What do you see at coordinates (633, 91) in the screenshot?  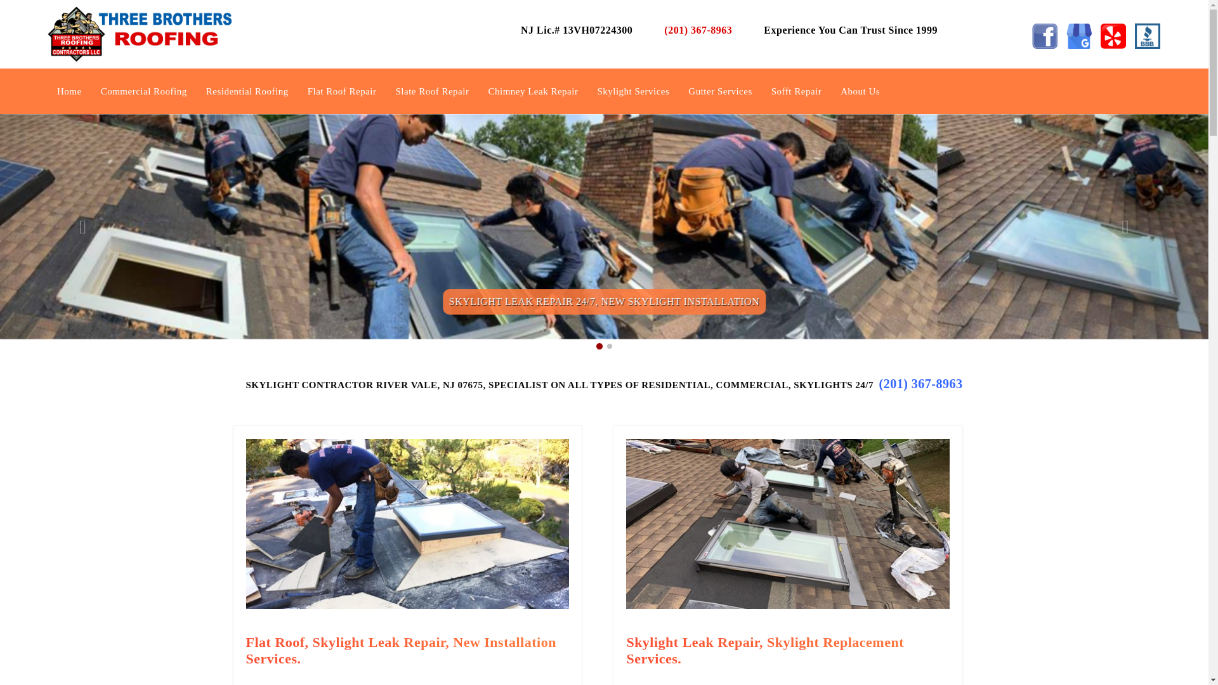 I see `Skylight Services` at bounding box center [633, 91].